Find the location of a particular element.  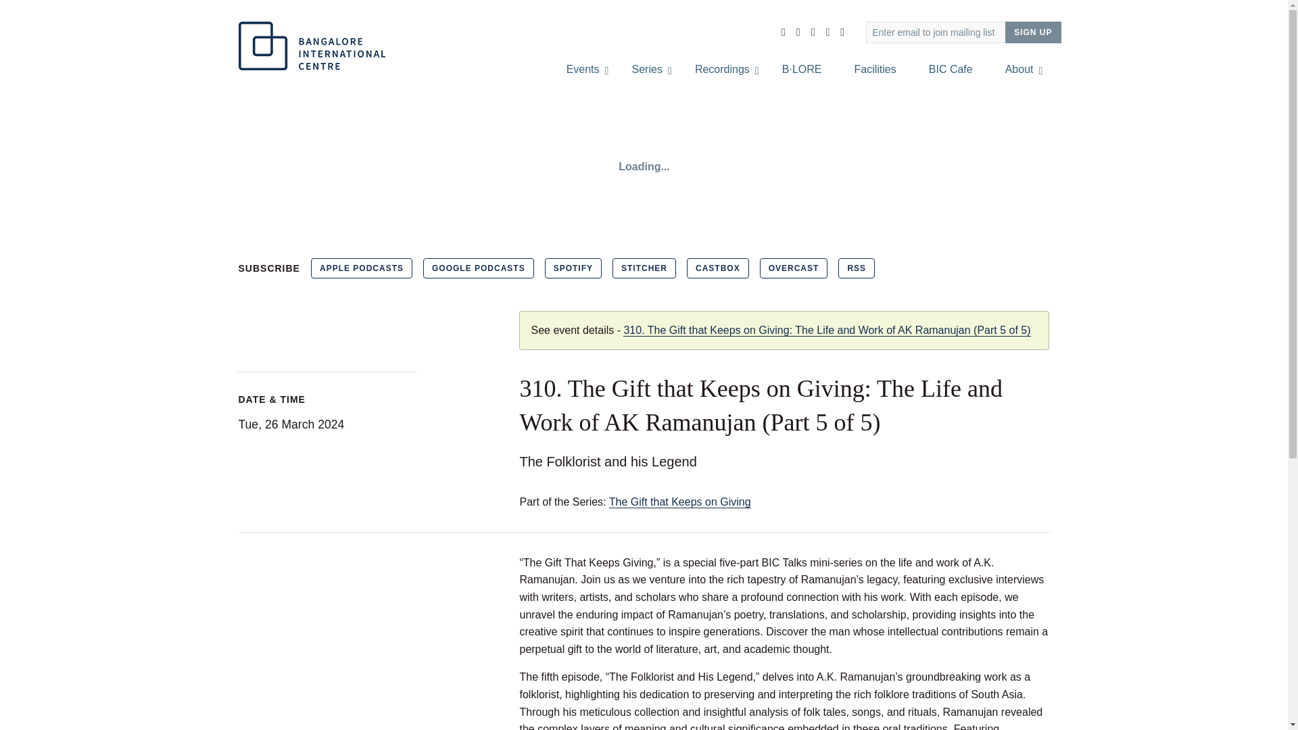

APPLE PODCASTS is located at coordinates (362, 268).